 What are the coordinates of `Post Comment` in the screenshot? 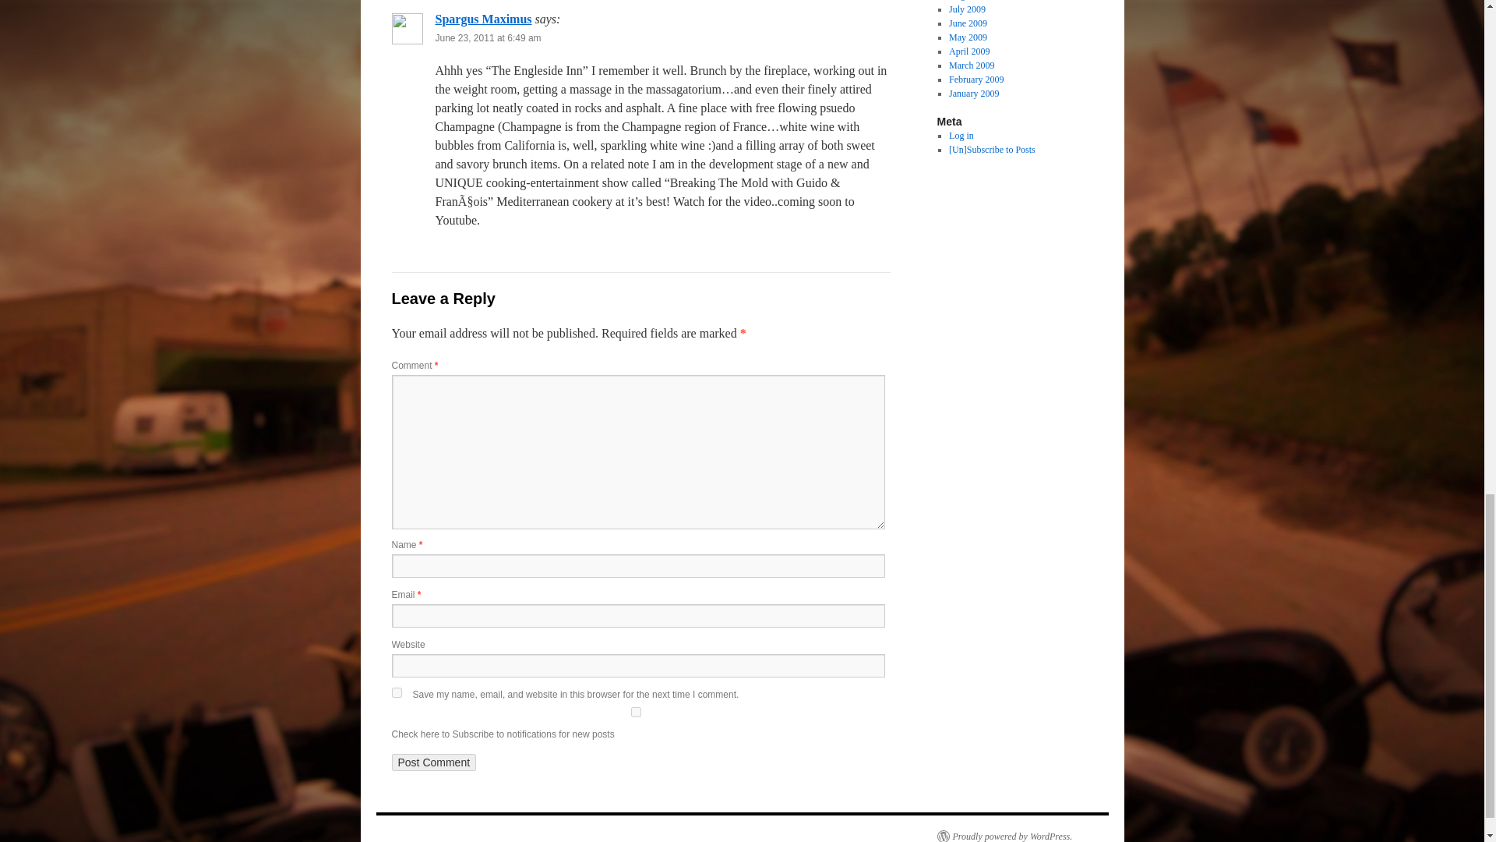 It's located at (433, 762).